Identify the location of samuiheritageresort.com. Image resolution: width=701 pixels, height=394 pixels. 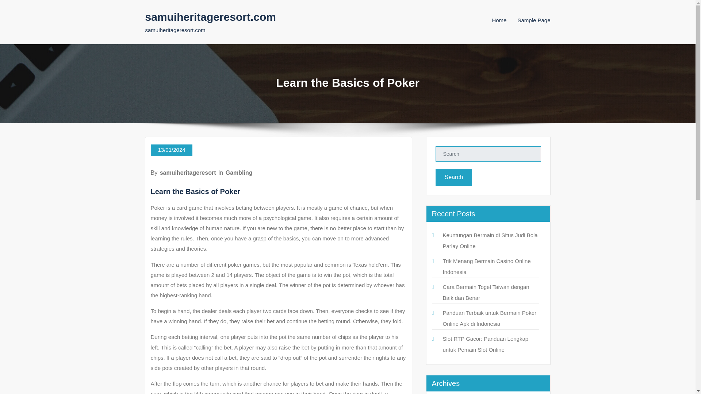
(210, 17).